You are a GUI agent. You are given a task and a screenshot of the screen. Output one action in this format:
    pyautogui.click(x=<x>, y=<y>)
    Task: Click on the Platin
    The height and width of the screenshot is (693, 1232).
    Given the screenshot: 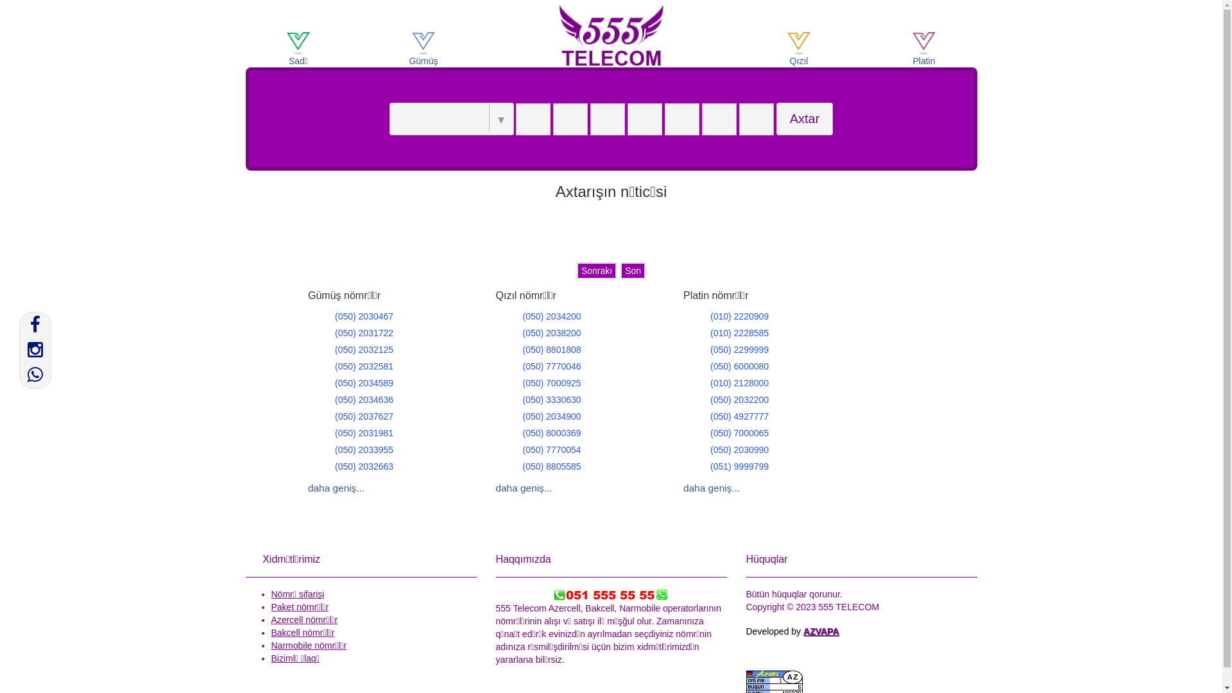 What is the action you would take?
    pyautogui.click(x=924, y=51)
    